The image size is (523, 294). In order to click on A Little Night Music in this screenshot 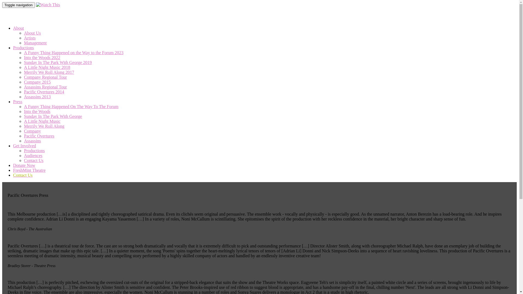, I will do `click(42, 121)`.